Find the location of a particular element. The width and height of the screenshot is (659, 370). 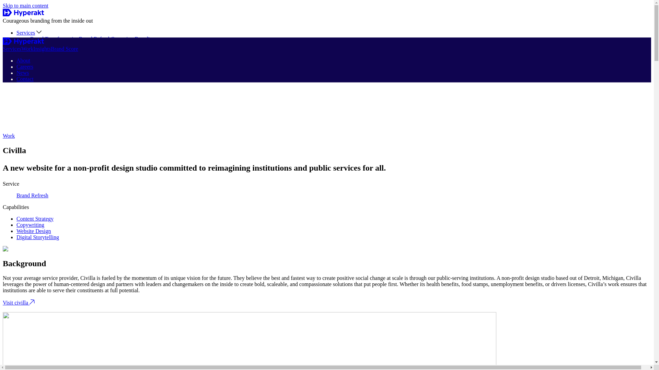

About is located at coordinates (23, 60).